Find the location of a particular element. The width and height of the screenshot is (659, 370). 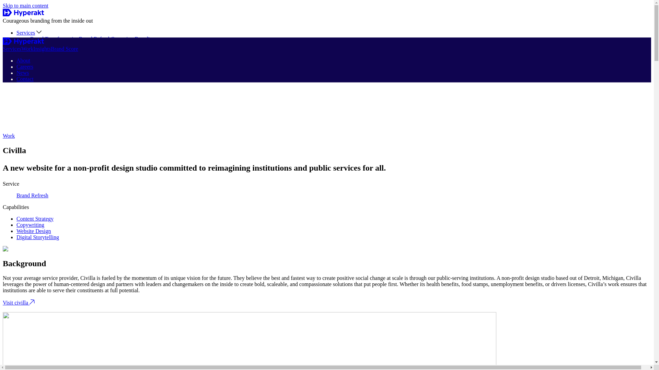

About is located at coordinates (23, 60).